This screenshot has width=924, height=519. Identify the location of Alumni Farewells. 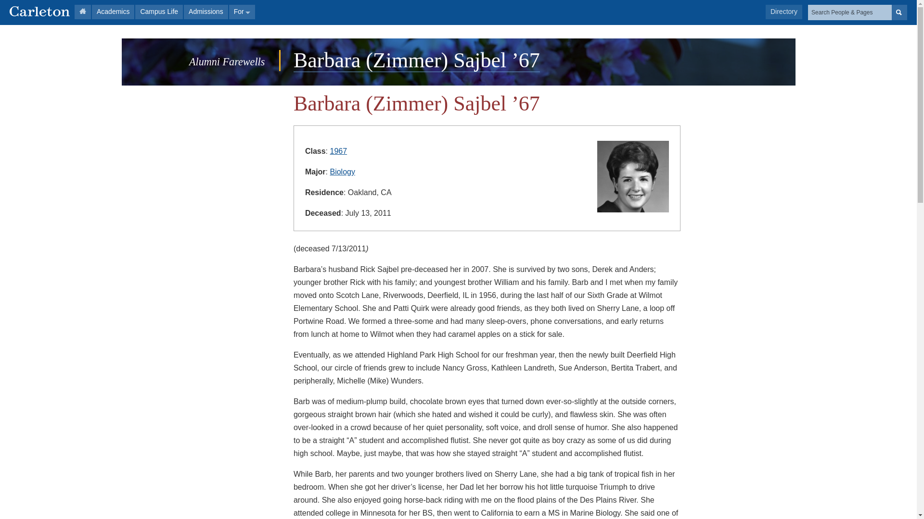
(227, 62).